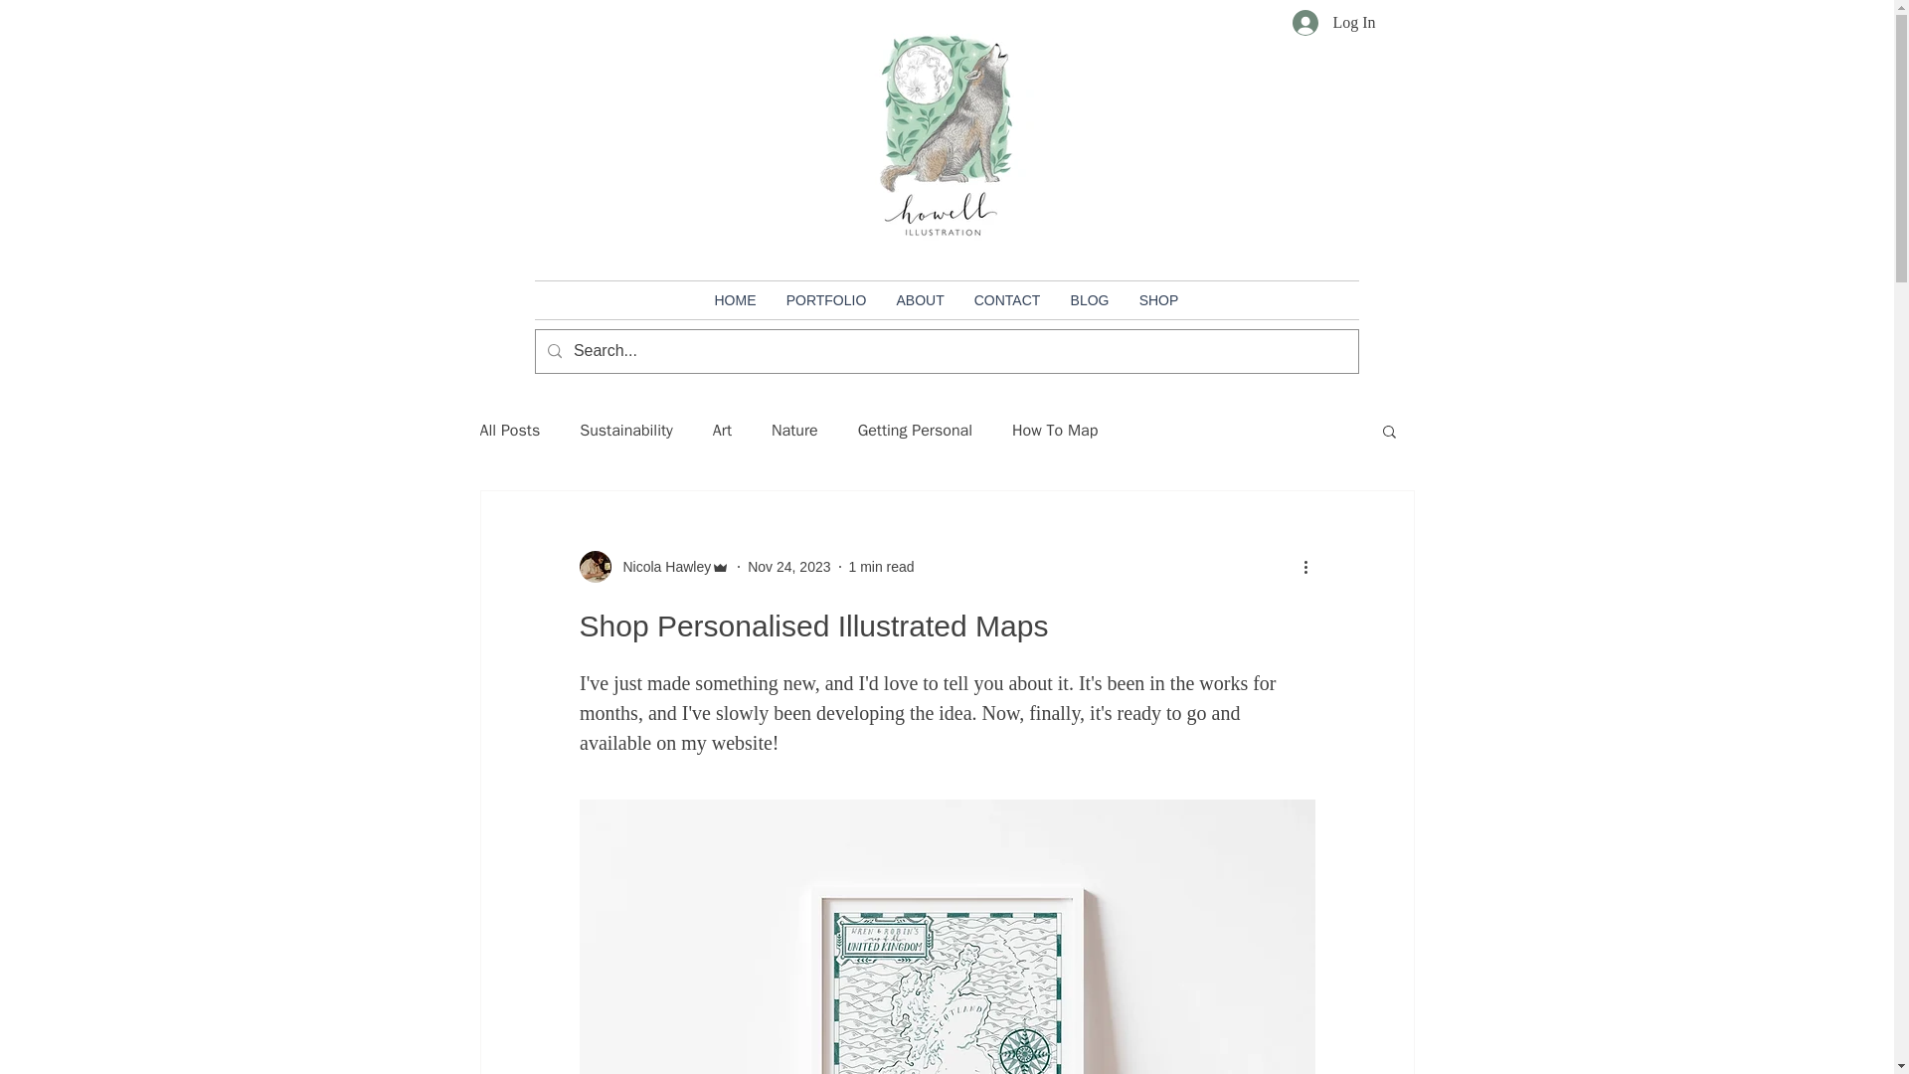 This screenshot has height=1074, width=1909. I want to click on Art, so click(722, 430).